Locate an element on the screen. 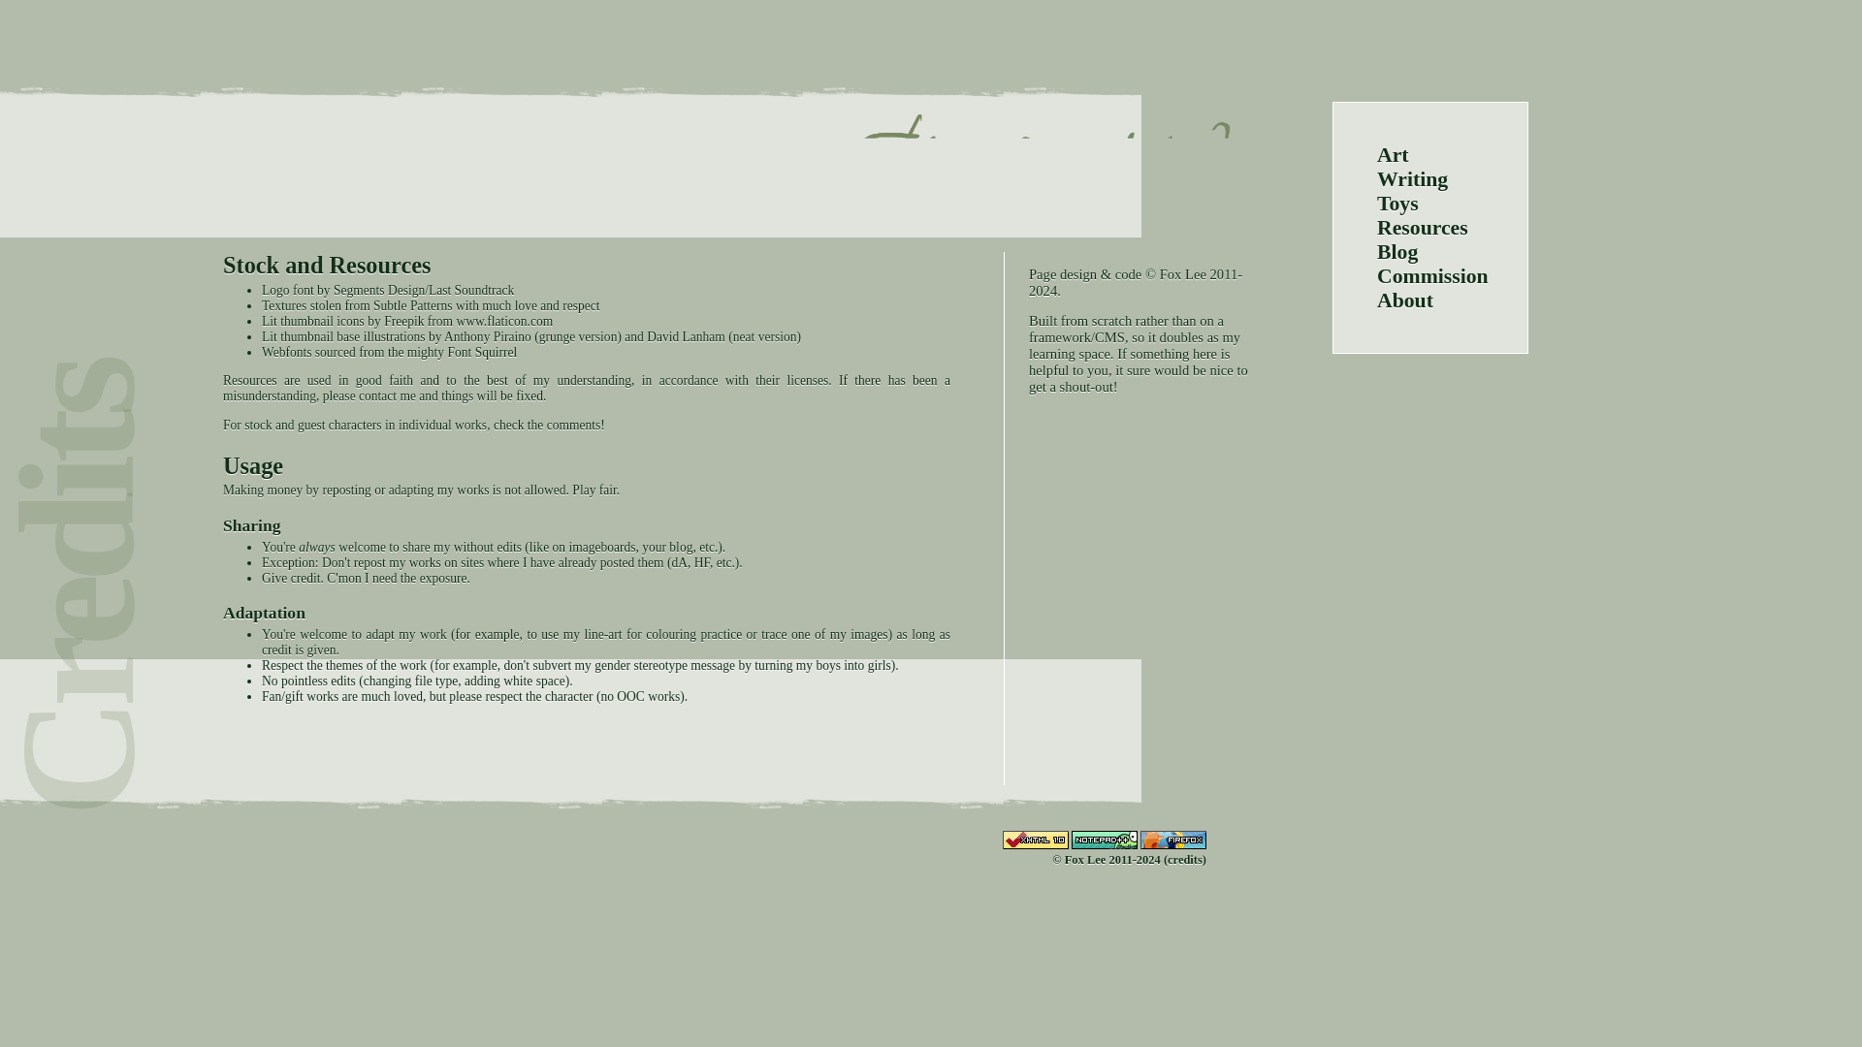 This screenshot has height=1047, width=1862. About Fox is located at coordinates (1405, 301).